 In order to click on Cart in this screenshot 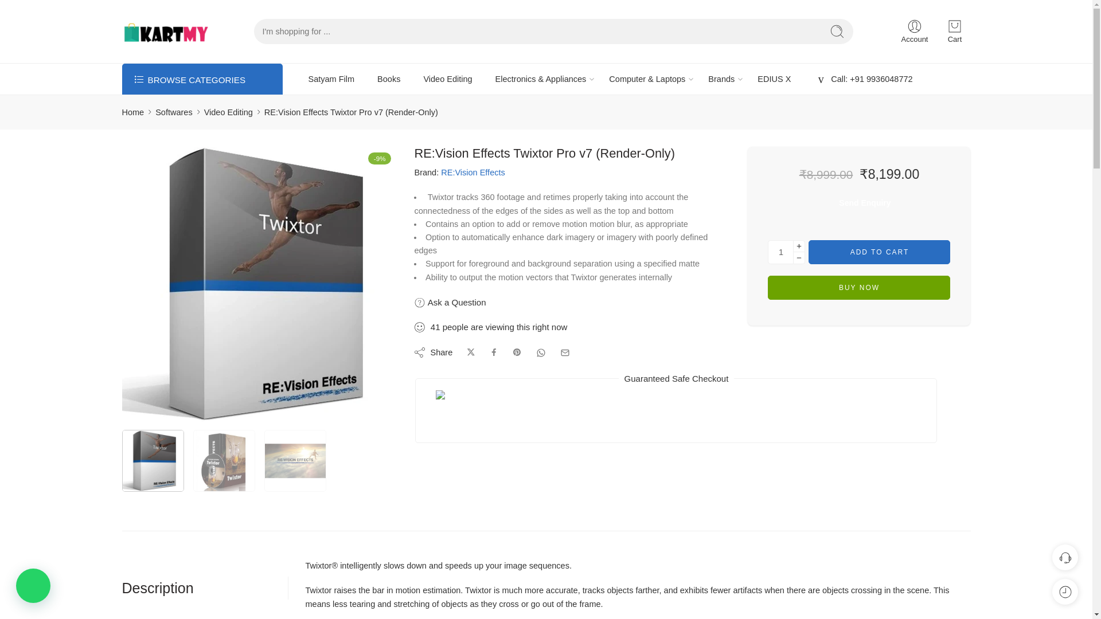, I will do `click(955, 32)`.